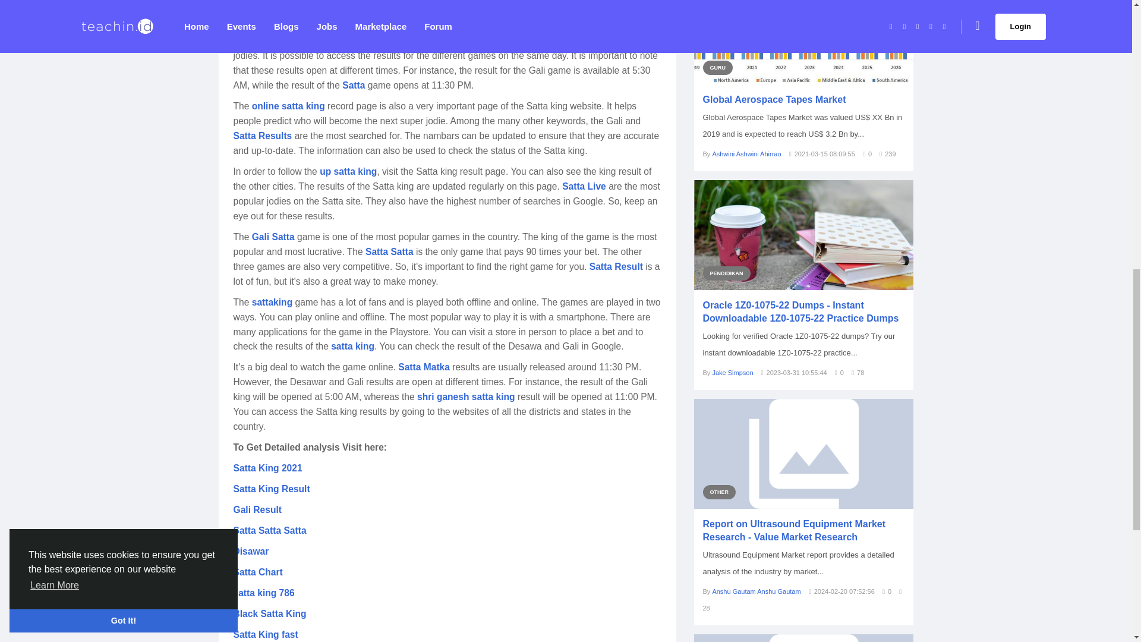  Describe the element at coordinates (354, 86) in the screenshot. I see `Satta` at that location.